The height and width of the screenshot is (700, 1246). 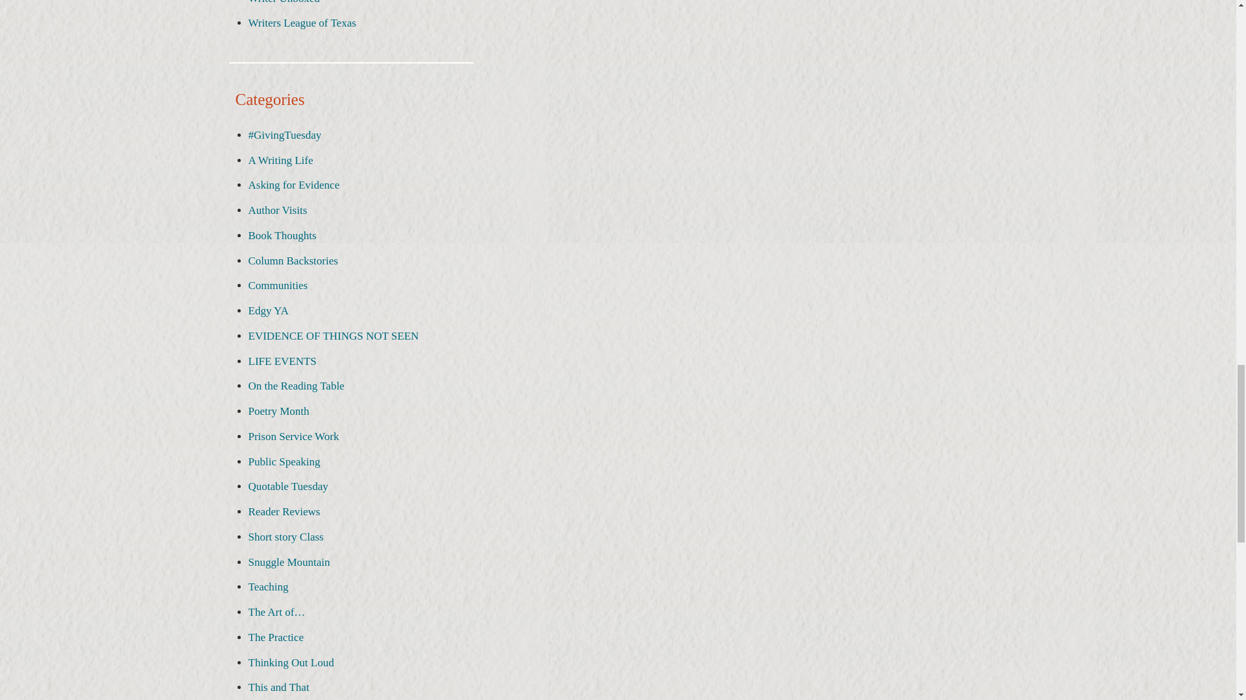 I want to click on Writer Unboxed, so click(x=283, y=2).